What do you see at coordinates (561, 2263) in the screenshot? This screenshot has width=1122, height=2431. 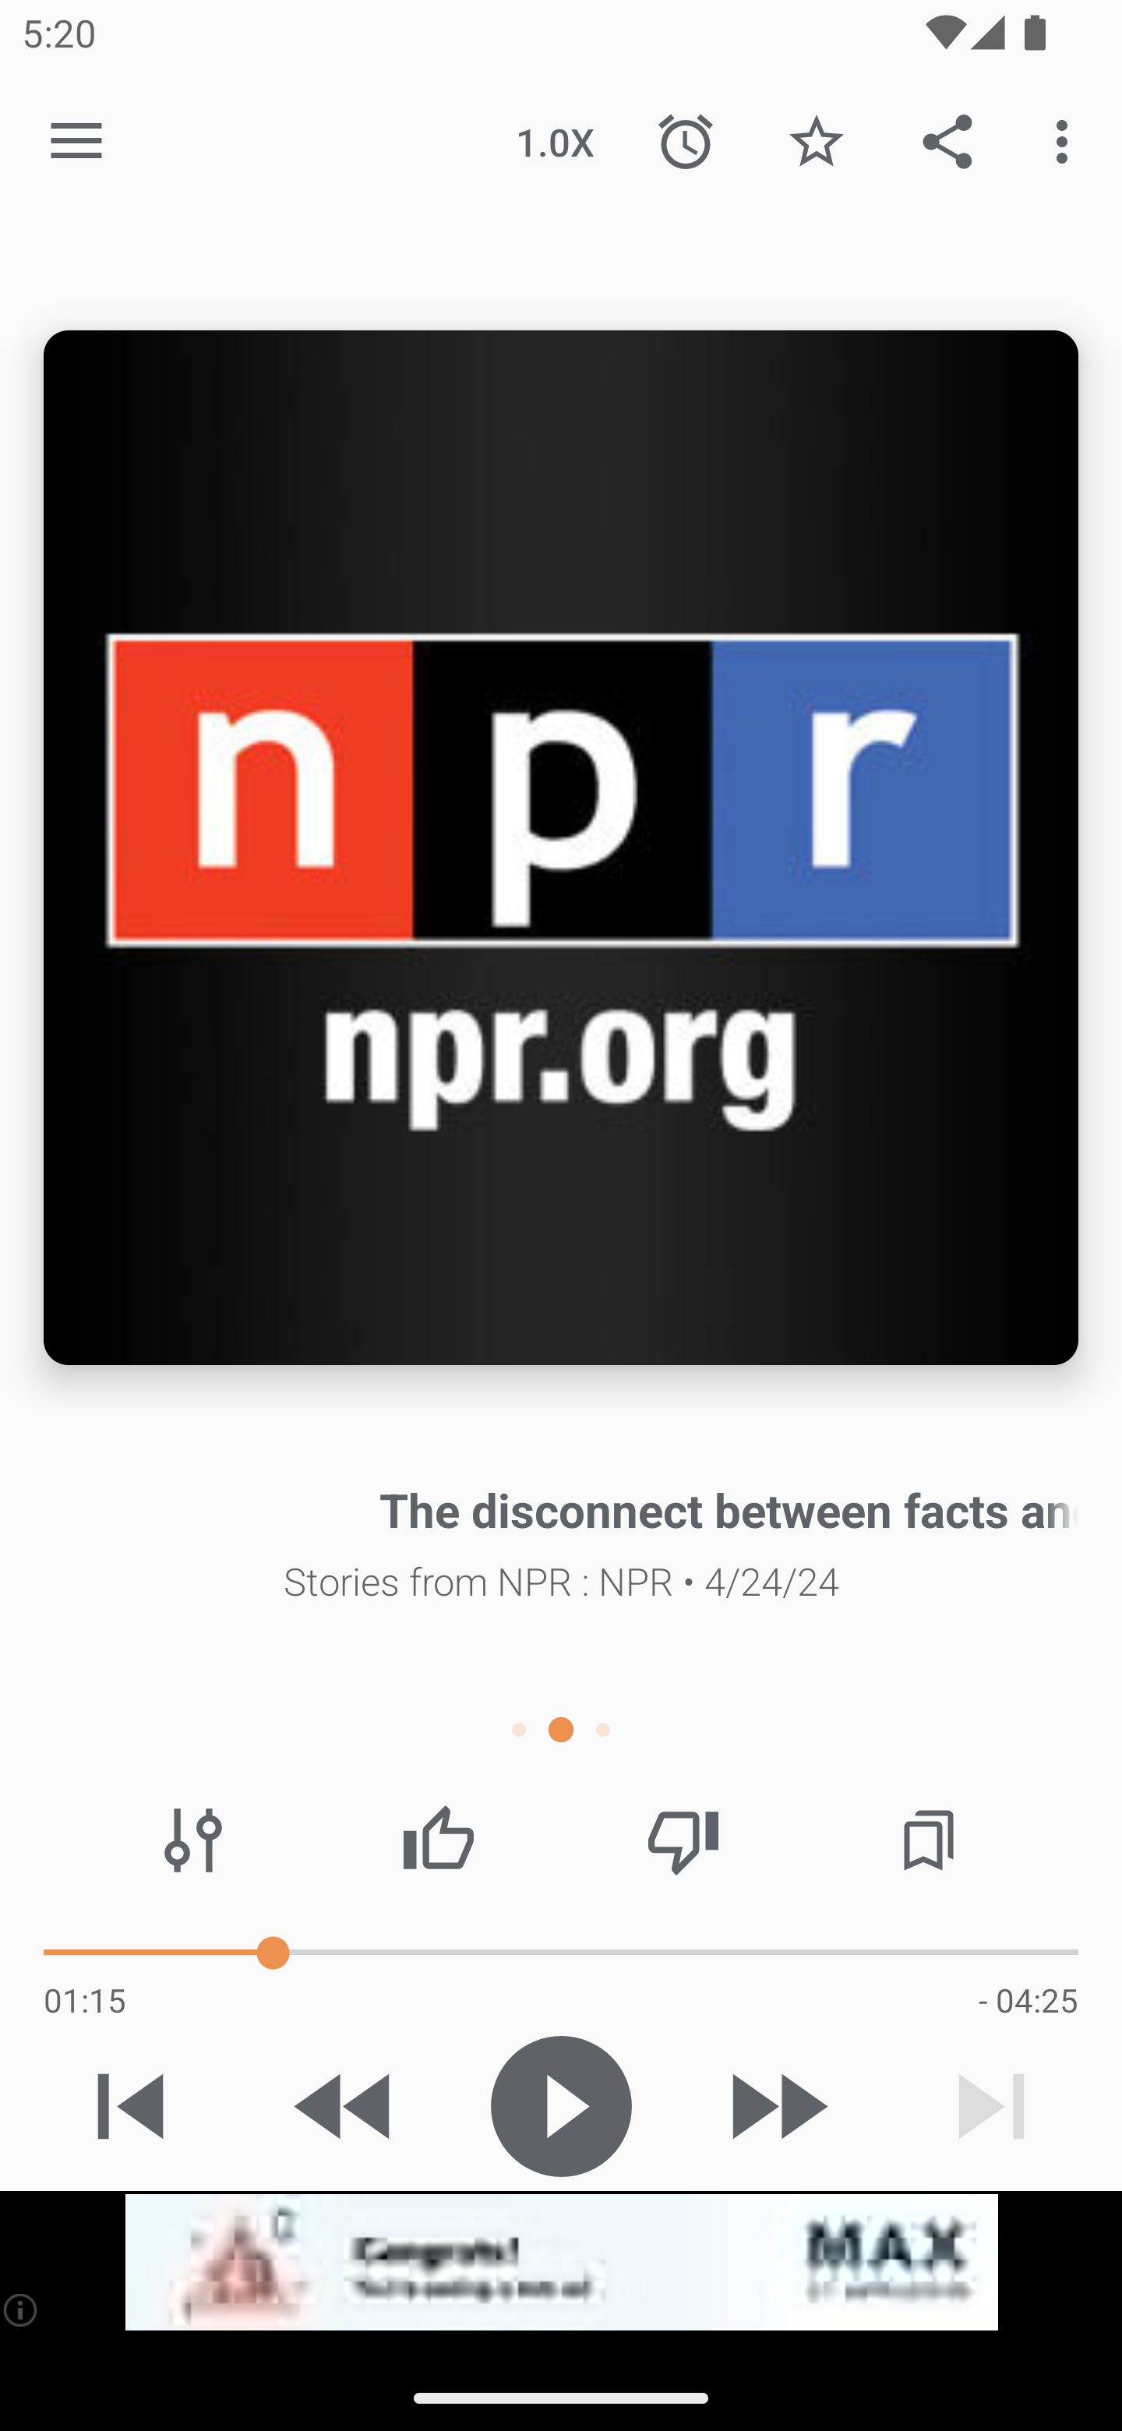 I see `app-monetization` at bounding box center [561, 2263].